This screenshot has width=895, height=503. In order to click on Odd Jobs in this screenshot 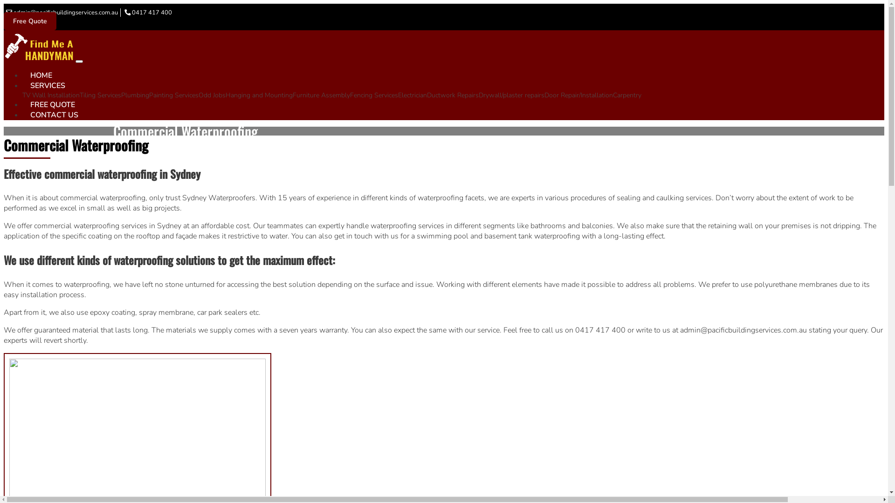, I will do `click(212, 95)`.